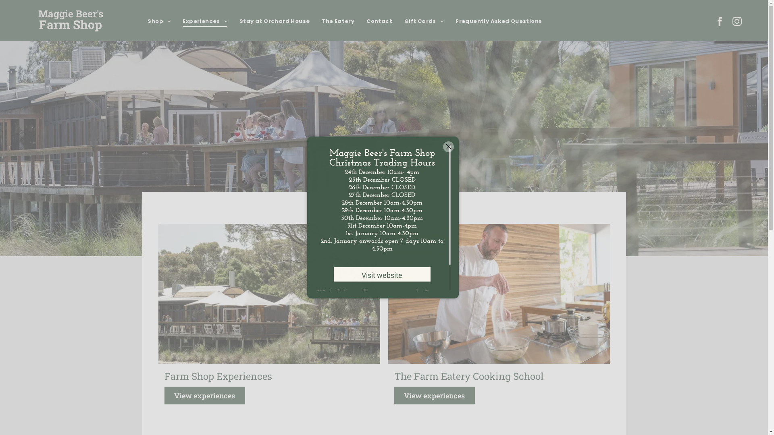 Image resolution: width=774 pixels, height=435 pixels. Describe the element at coordinates (205, 396) in the screenshot. I see `View experiences` at that location.